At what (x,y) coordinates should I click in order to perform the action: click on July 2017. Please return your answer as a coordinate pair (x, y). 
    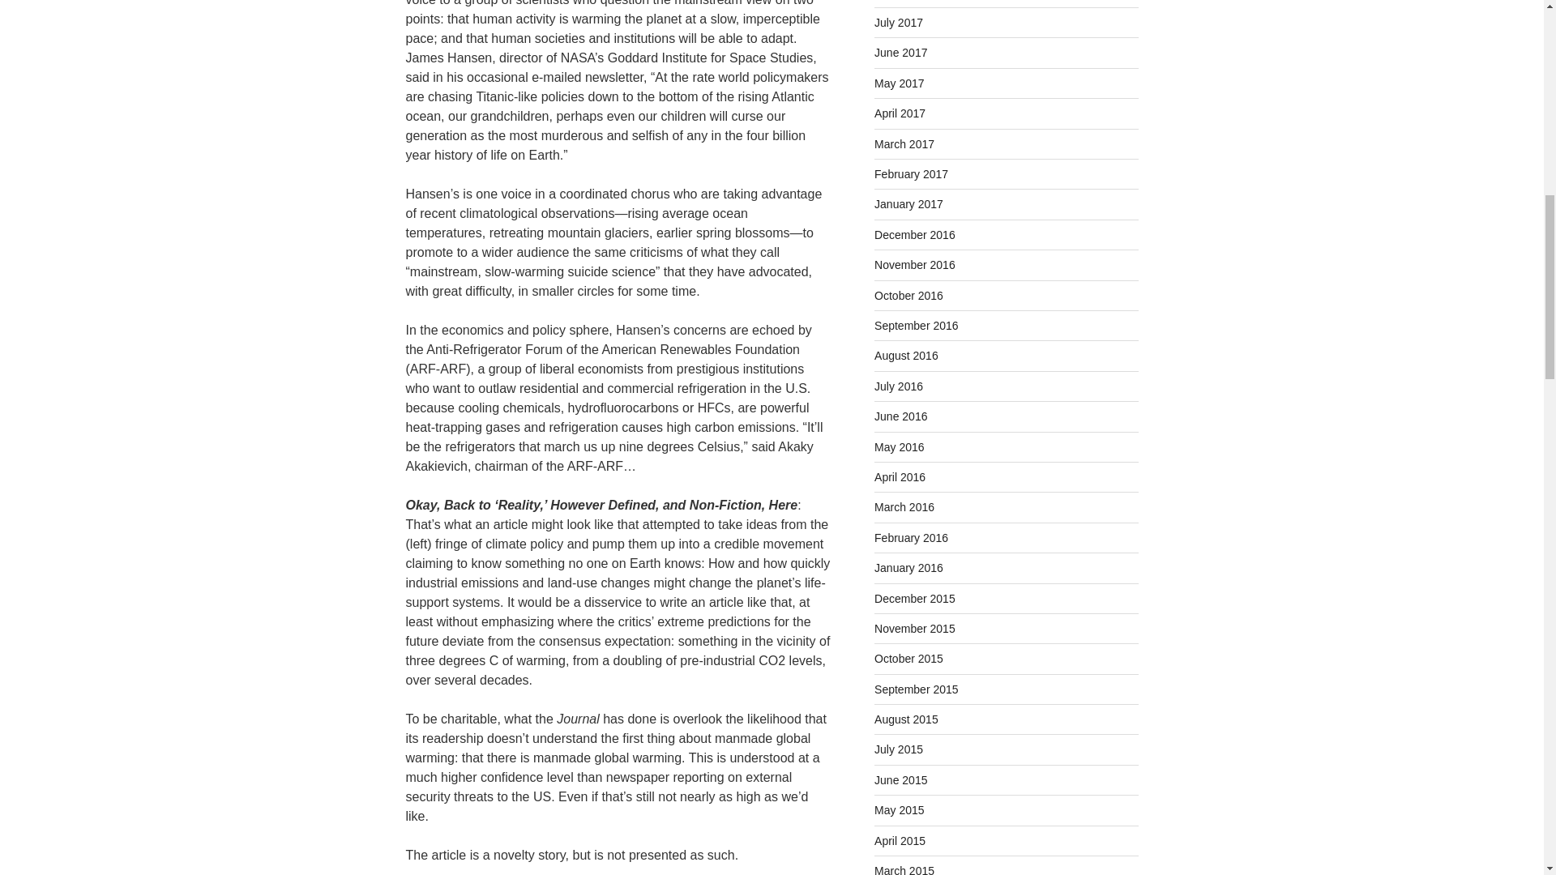
    Looking at the image, I should click on (898, 23).